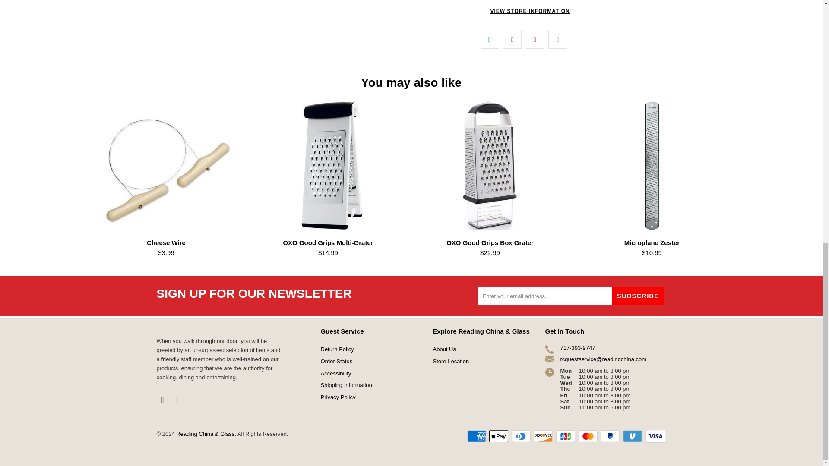 The width and height of the screenshot is (829, 466). I want to click on Email this to a friend, so click(557, 39).